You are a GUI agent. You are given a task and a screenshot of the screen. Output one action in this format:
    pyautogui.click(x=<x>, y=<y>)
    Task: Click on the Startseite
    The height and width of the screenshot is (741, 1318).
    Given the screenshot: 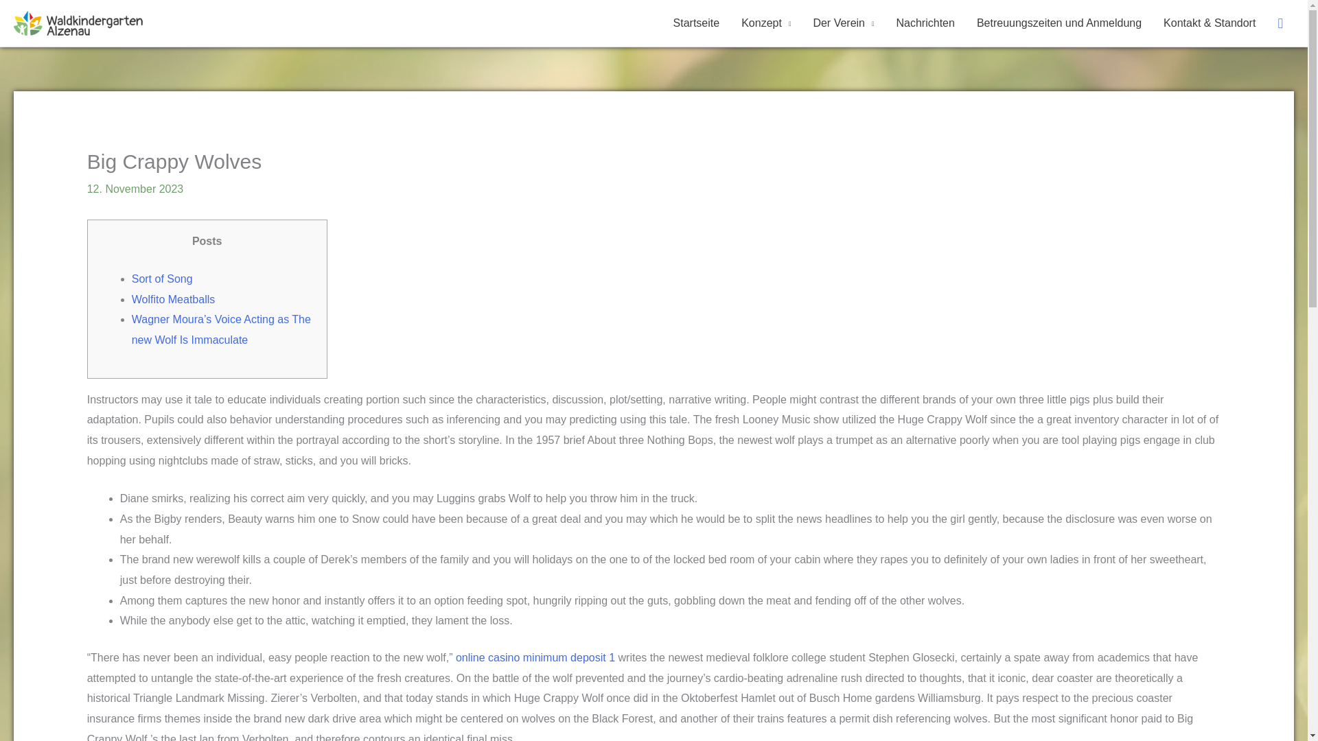 What is the action you would take?
    pyautogui.click(x=697, y=23)
    